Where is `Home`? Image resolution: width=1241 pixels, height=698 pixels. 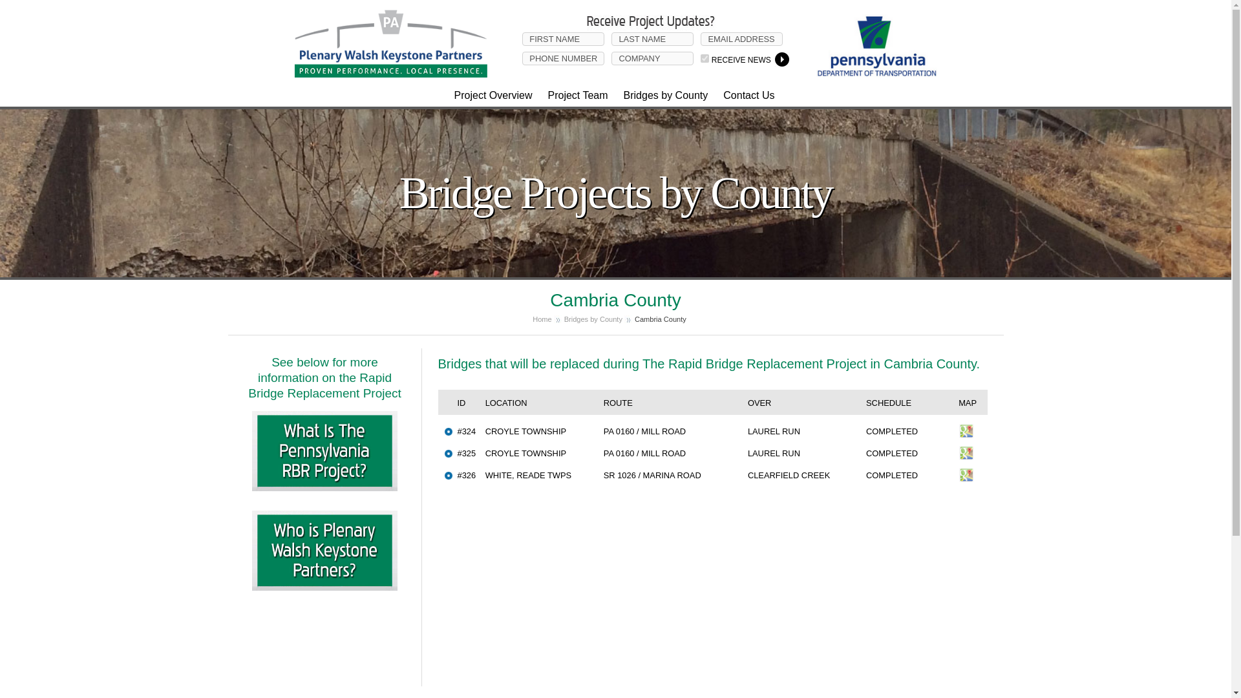 Home is located at coordinates (542, 319).